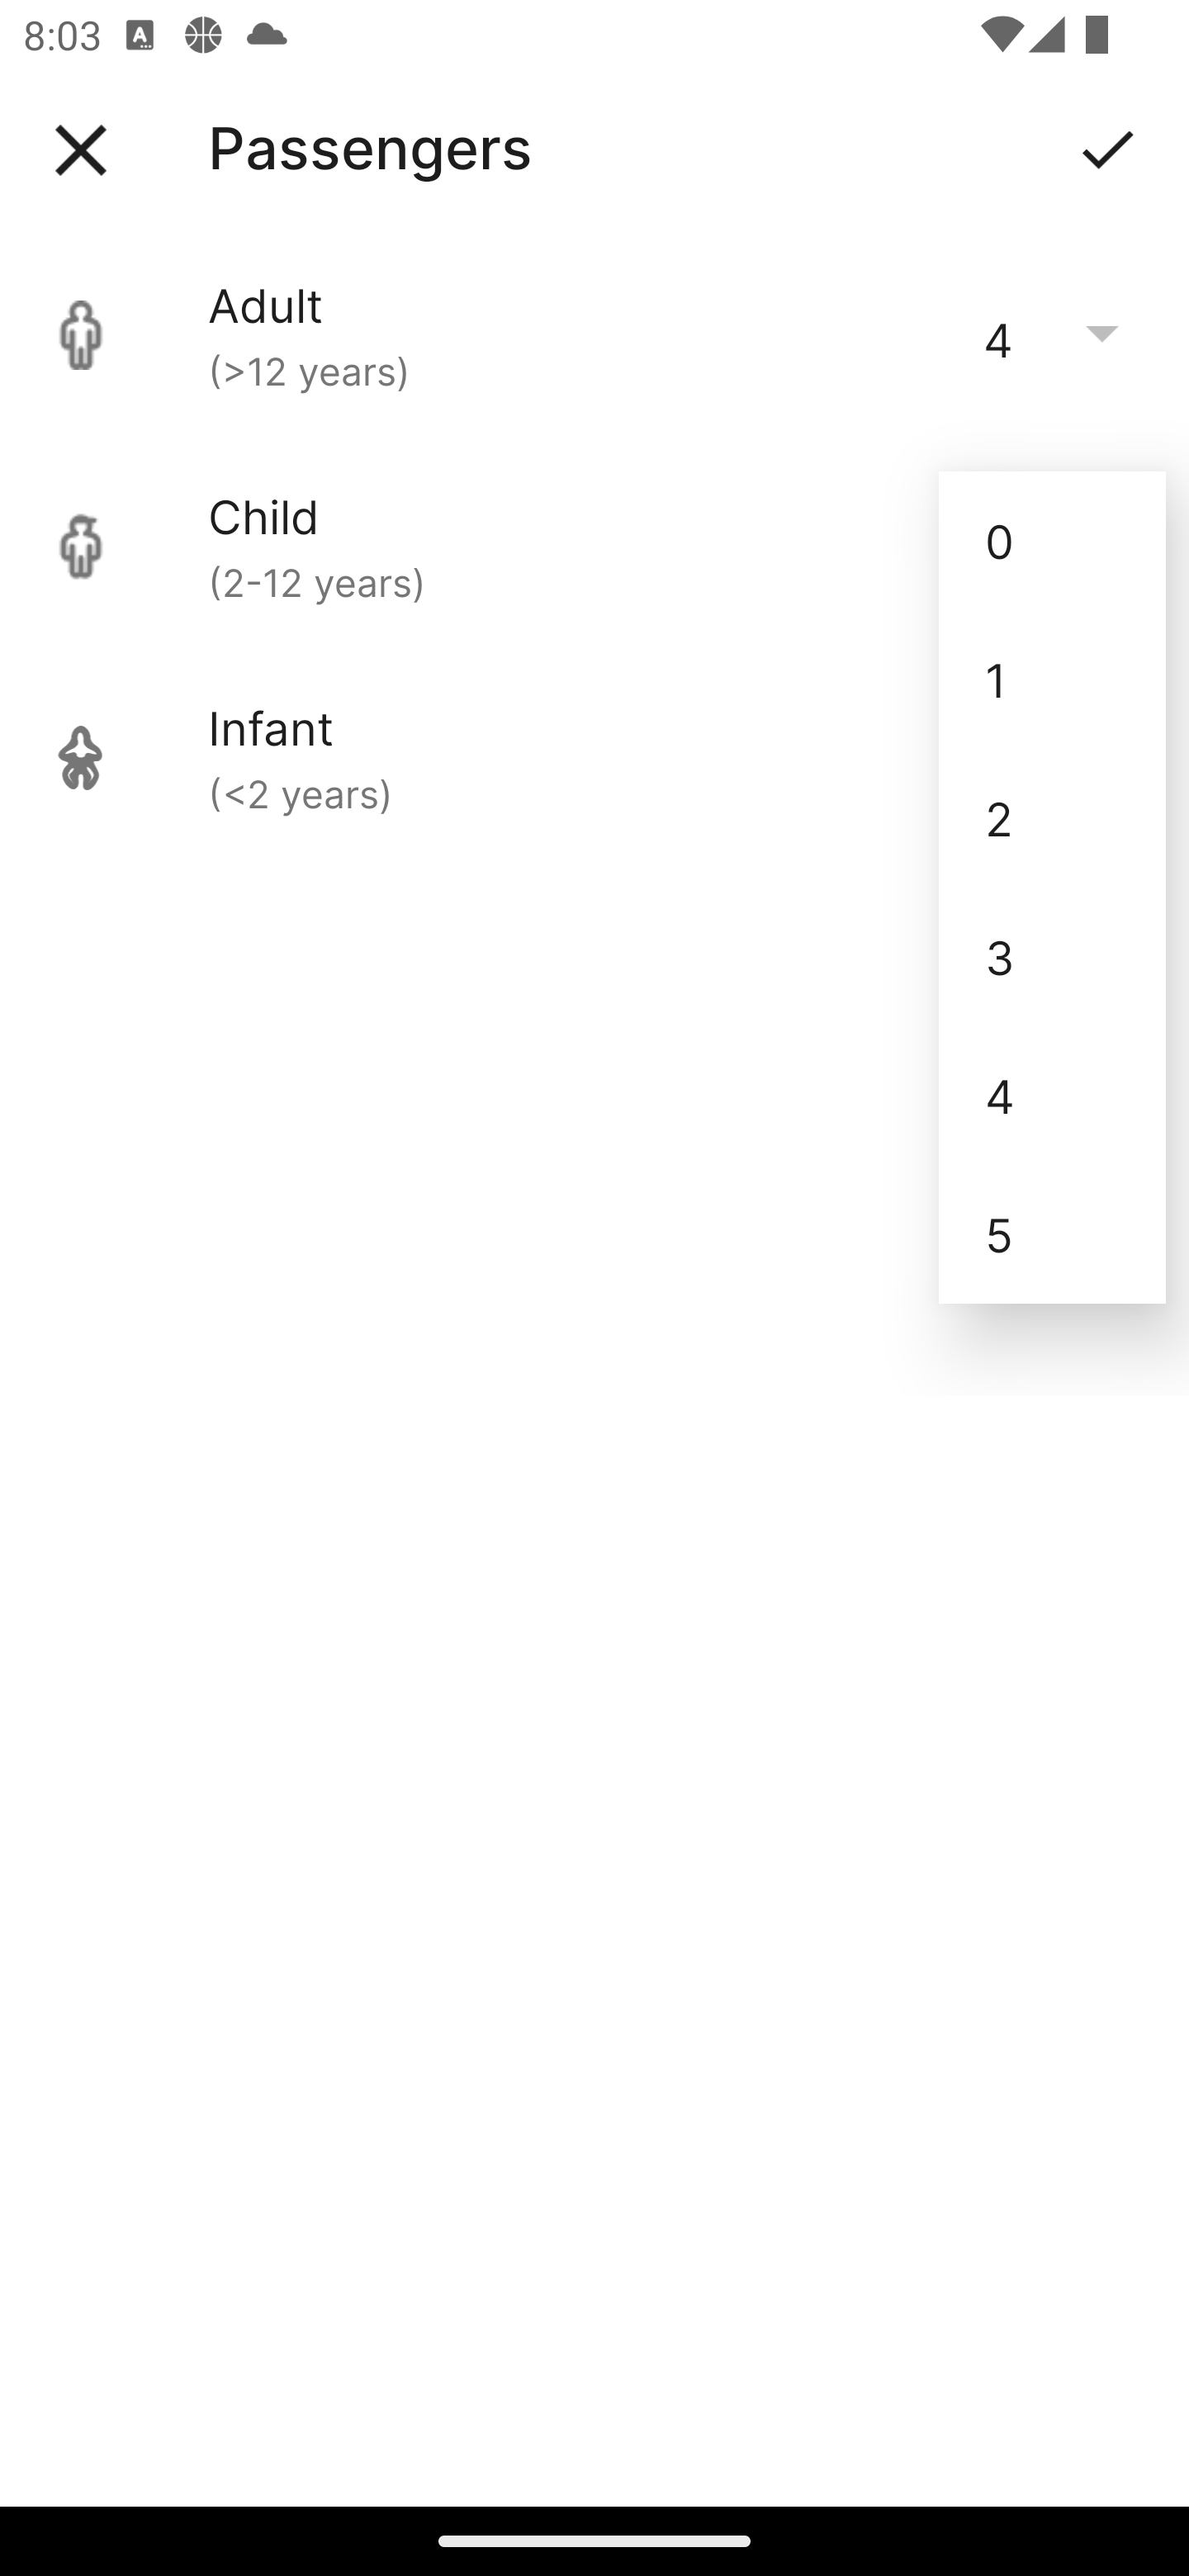 The image size is (1189, 2576). Describe the element at coordinates (1052, 819) in the screenshot. I see `2` at that location.